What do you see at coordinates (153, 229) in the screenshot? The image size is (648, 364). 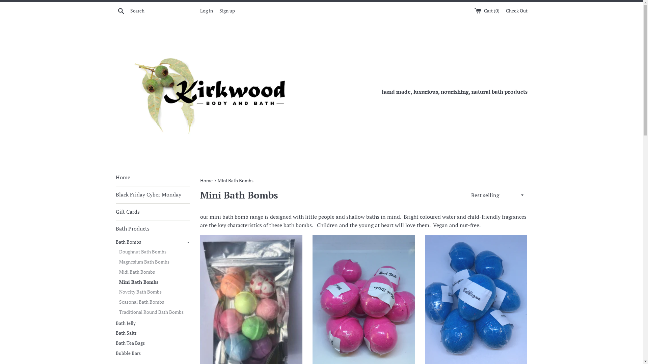 I see `Bath Products
-` at bounding box center [153, 229].